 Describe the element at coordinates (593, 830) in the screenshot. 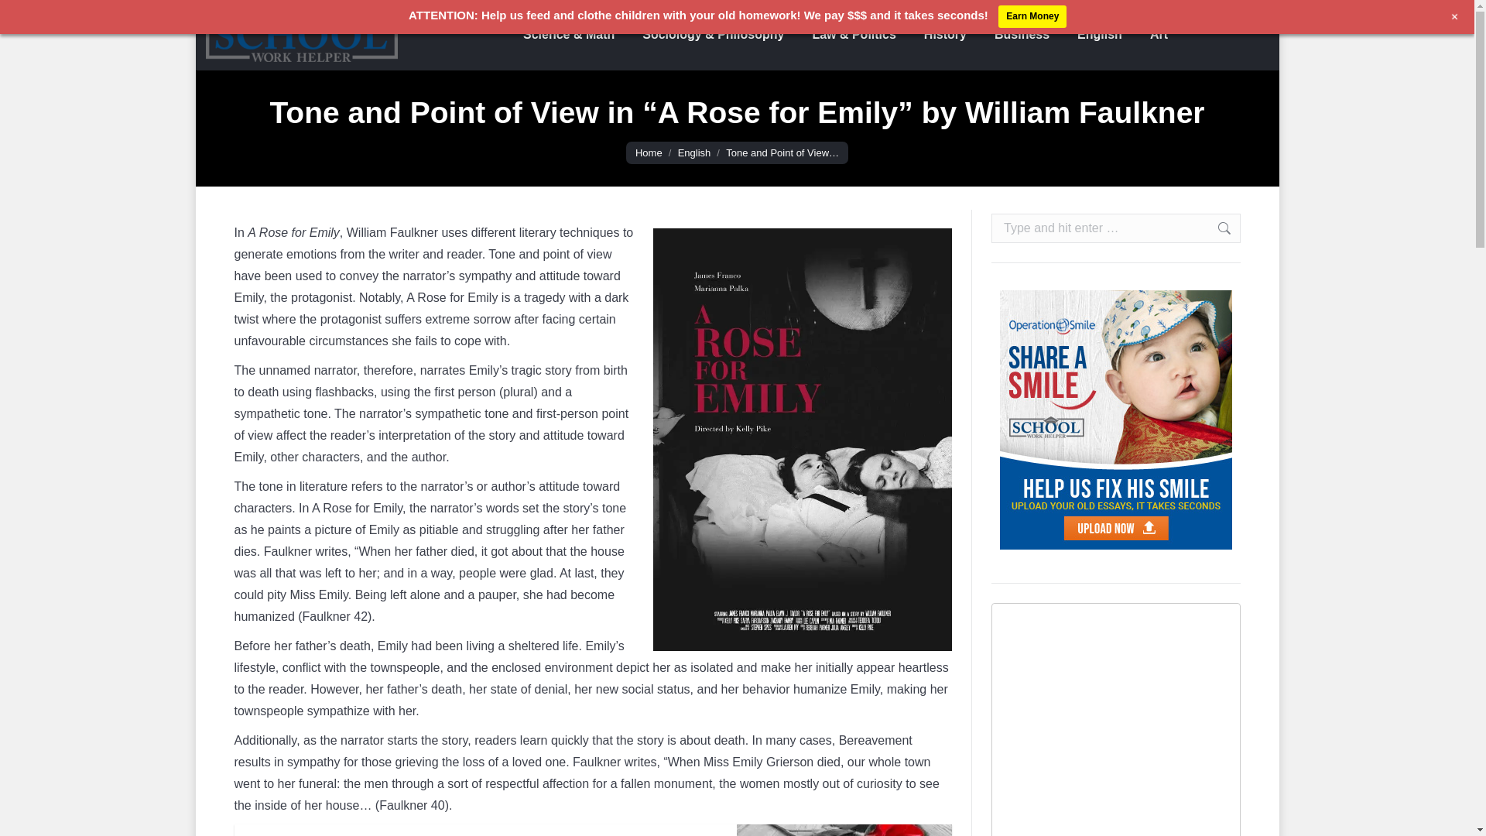

I see `Post Comment` at that location.